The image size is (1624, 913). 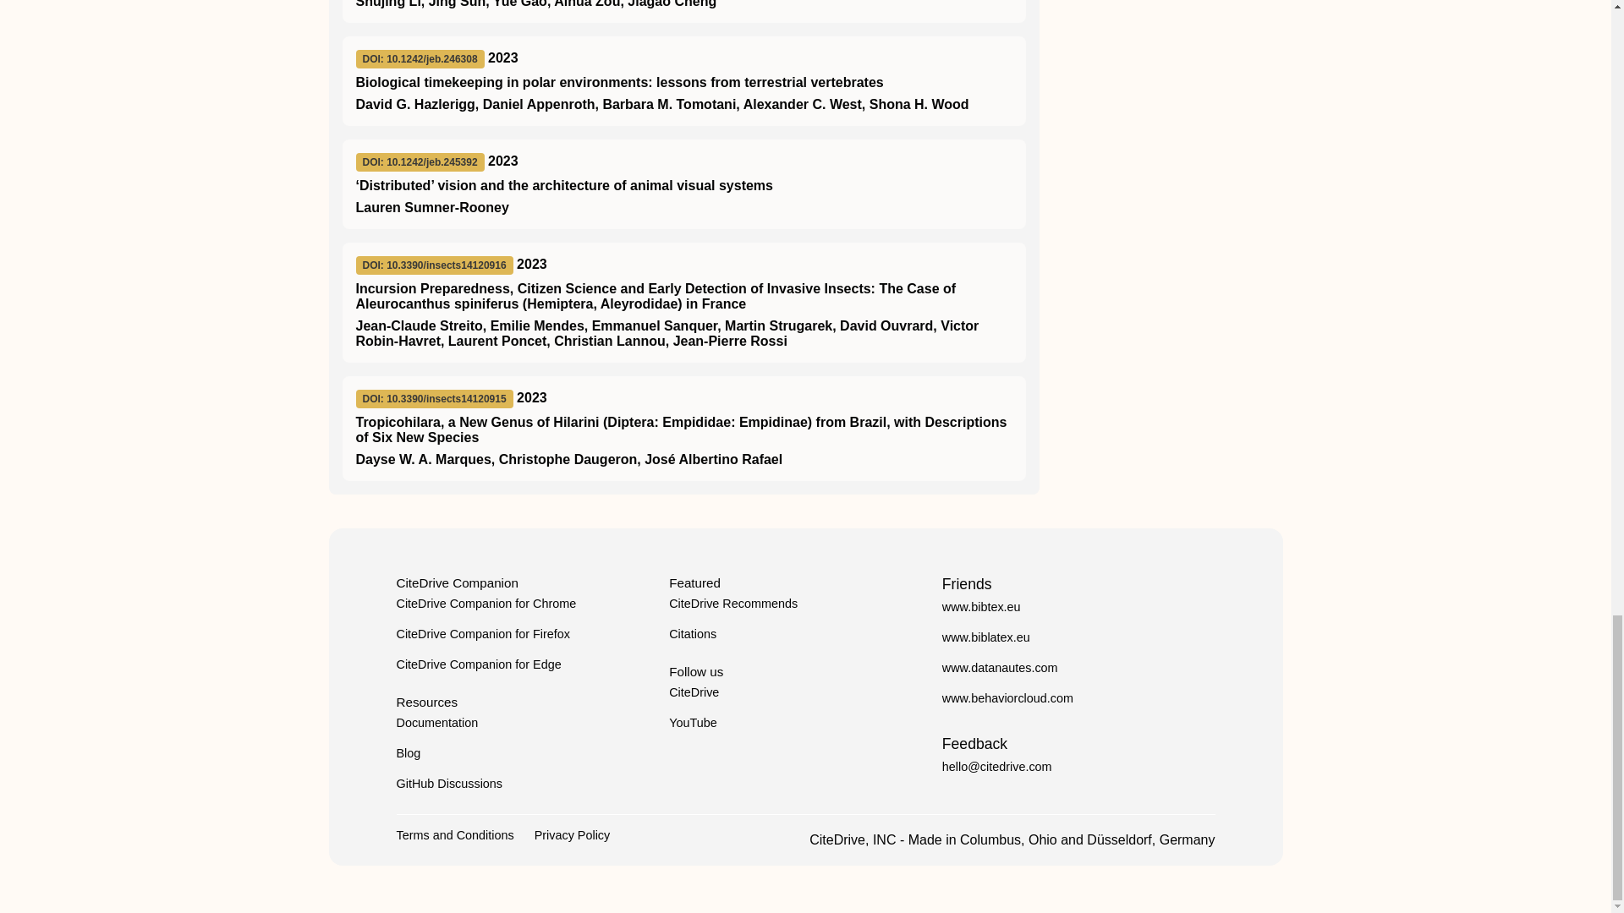 What do you see at coordinates (448, 784) in the screenshot?
I see `GitHub Discussions` at bounding box center [448, 784].